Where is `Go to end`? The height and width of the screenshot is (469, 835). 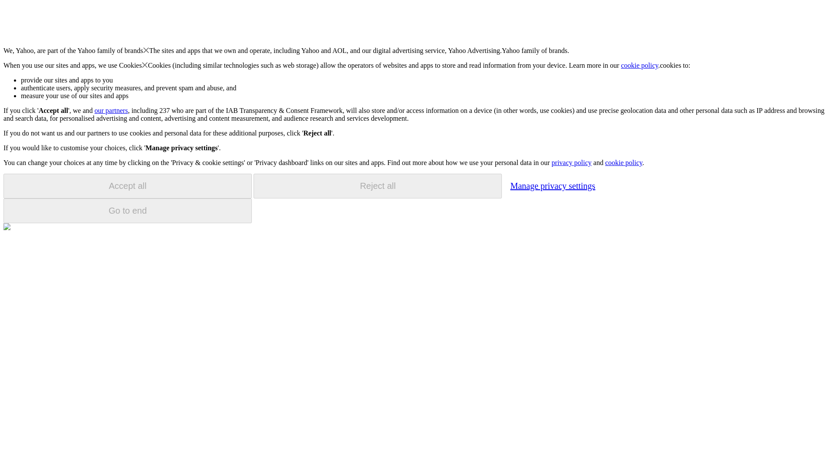 Go to end is located at coordinates (127, 211).